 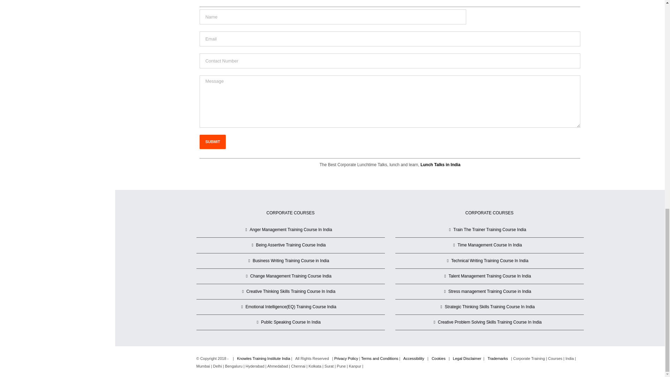 I want to click on Public Speaking Course In India, so click(x=291, y=322).